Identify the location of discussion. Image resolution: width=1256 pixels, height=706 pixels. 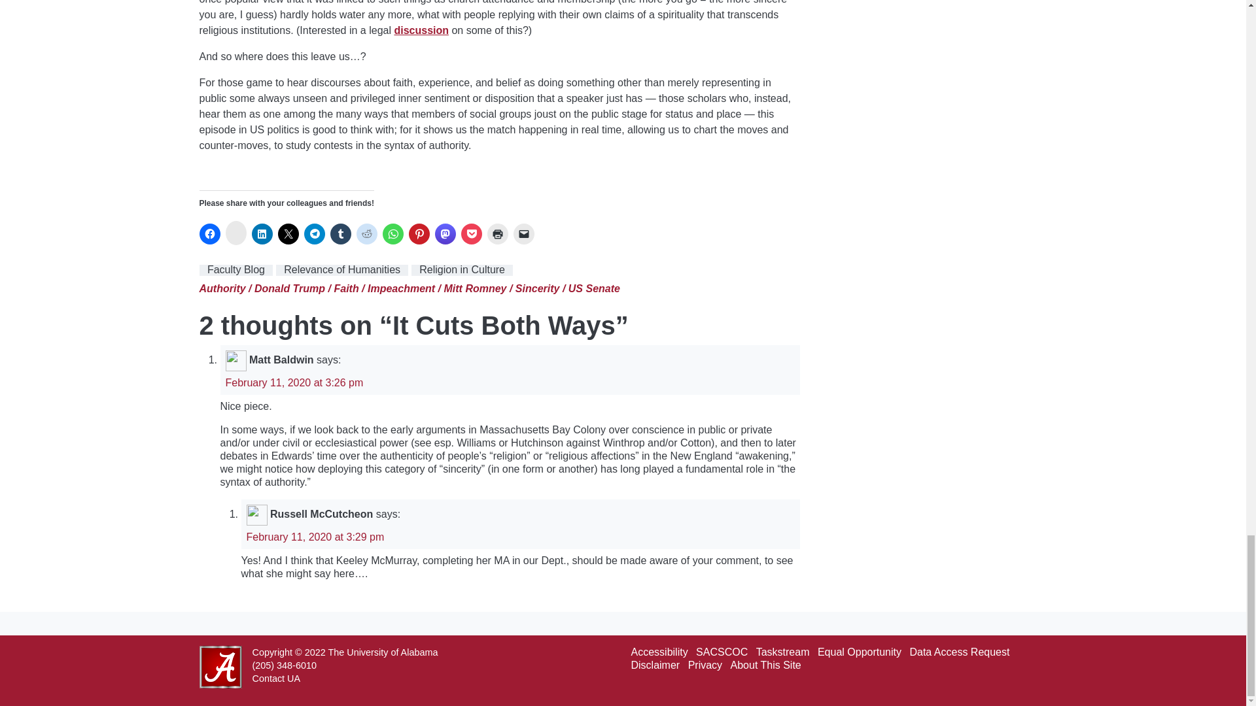
(421, 30).